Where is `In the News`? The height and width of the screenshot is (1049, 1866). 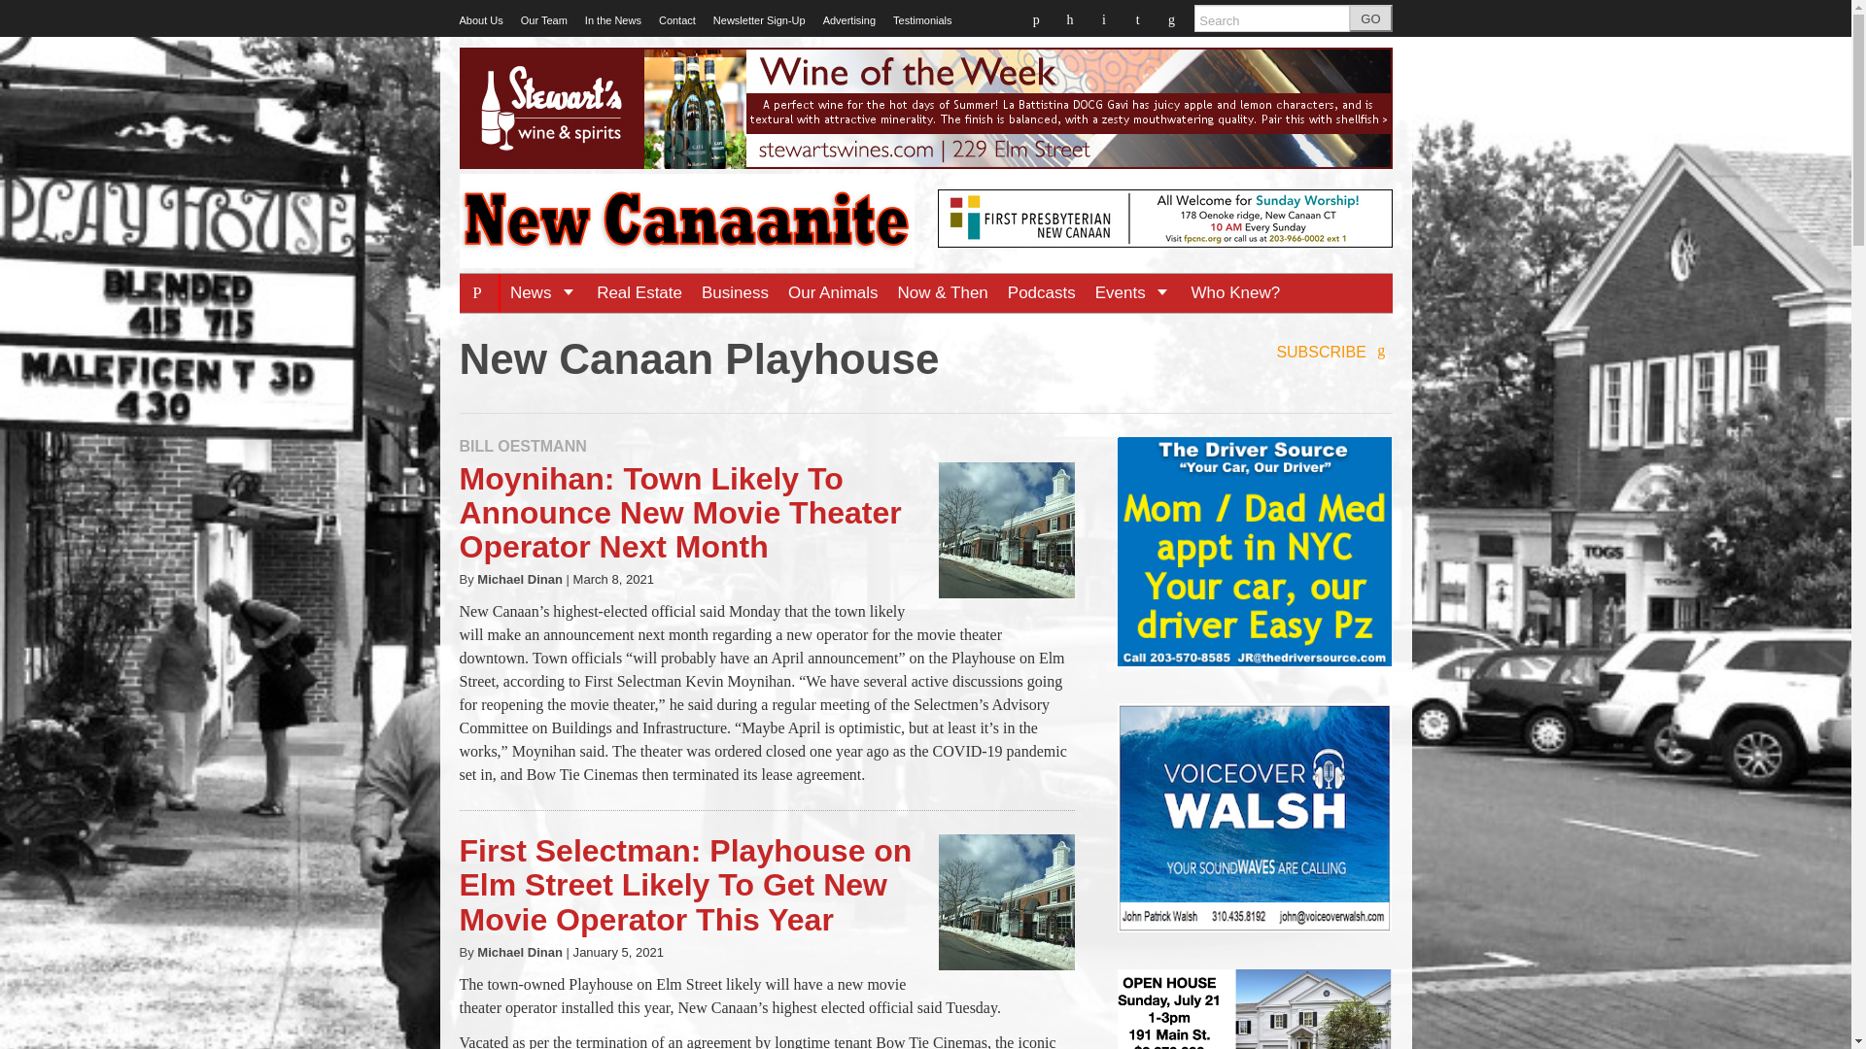
In the News is located at coordinates (613, 20).